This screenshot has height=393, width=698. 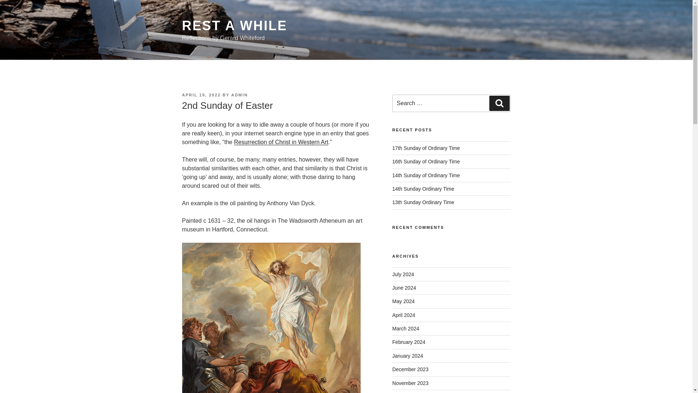 I want to click on June 2024, so click(x=404, y=288).